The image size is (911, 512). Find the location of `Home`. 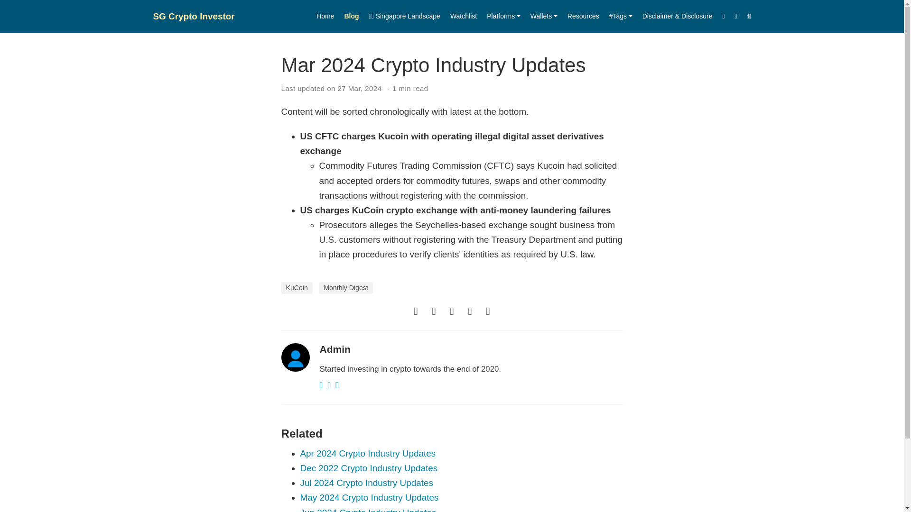

Home is located at coordinates (325, 17).